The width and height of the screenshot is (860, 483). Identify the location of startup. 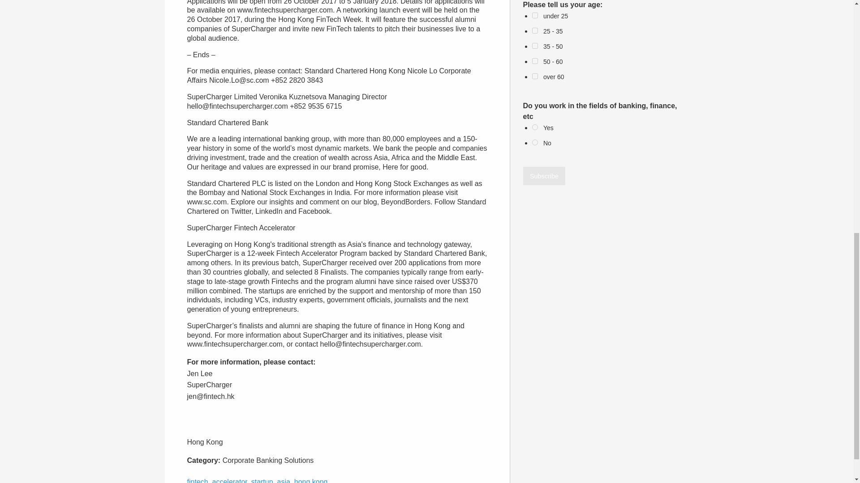
(262, 480).